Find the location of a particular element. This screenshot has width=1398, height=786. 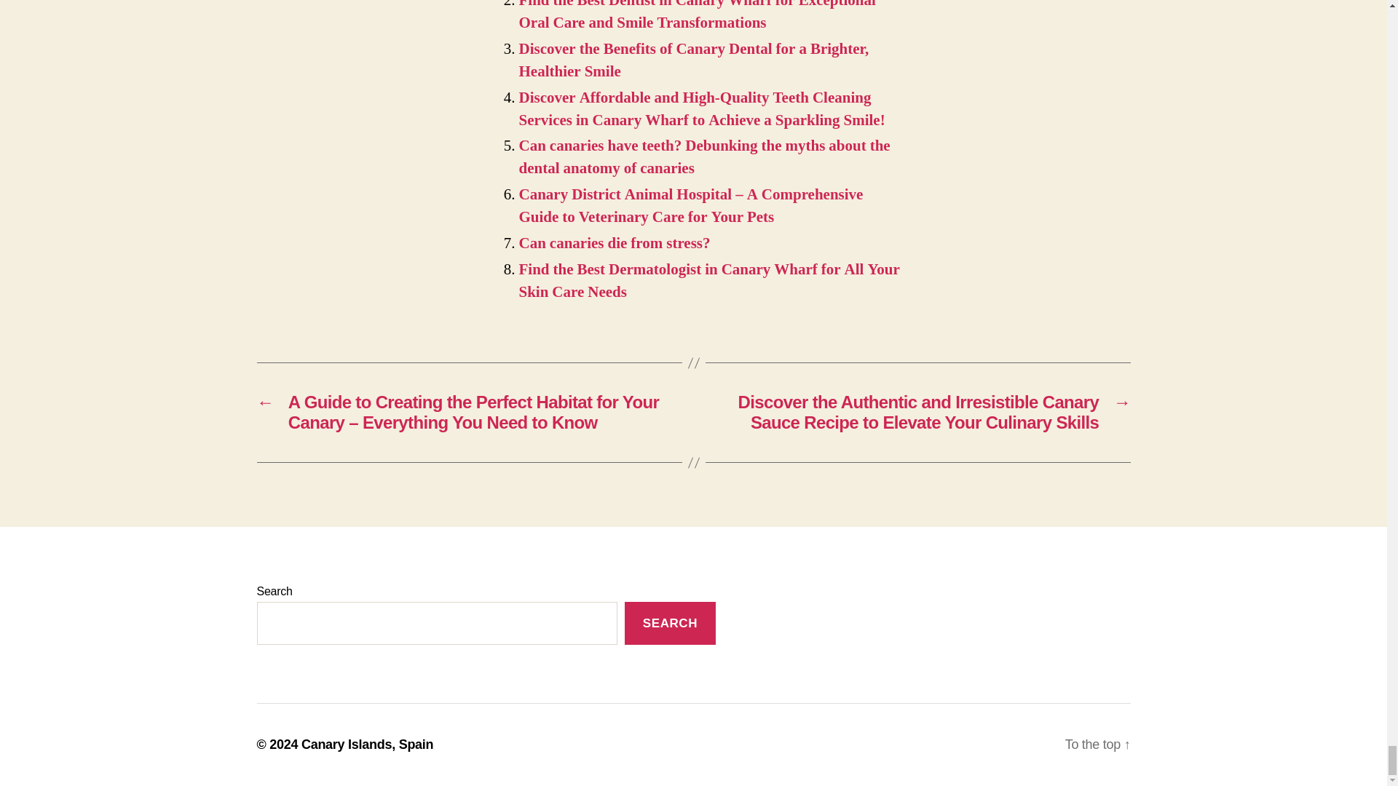

SEARCH is located at coordinates (670, 623).